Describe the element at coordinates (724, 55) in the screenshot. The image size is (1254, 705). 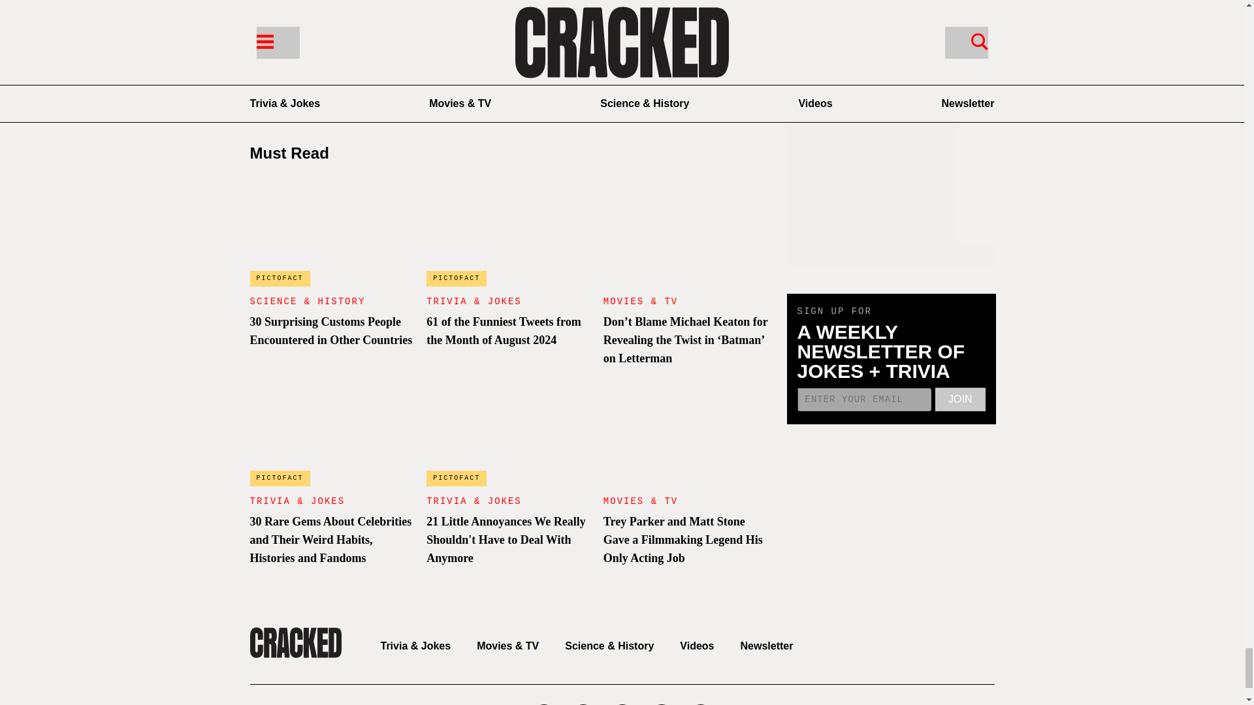
I see `Reddit` at that location.